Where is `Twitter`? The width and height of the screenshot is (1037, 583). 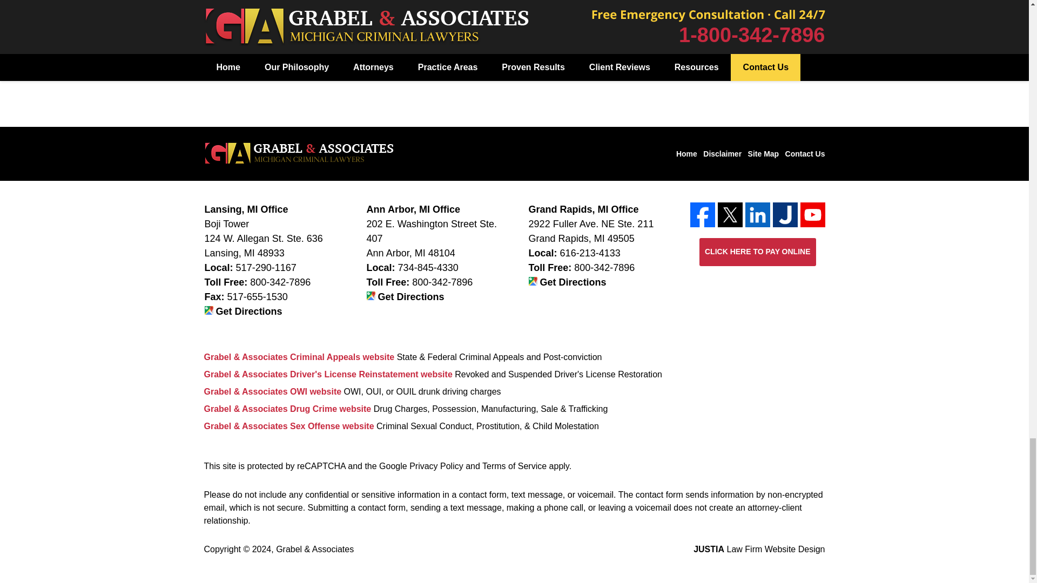 Twitter is located at coordinates (730, 215).